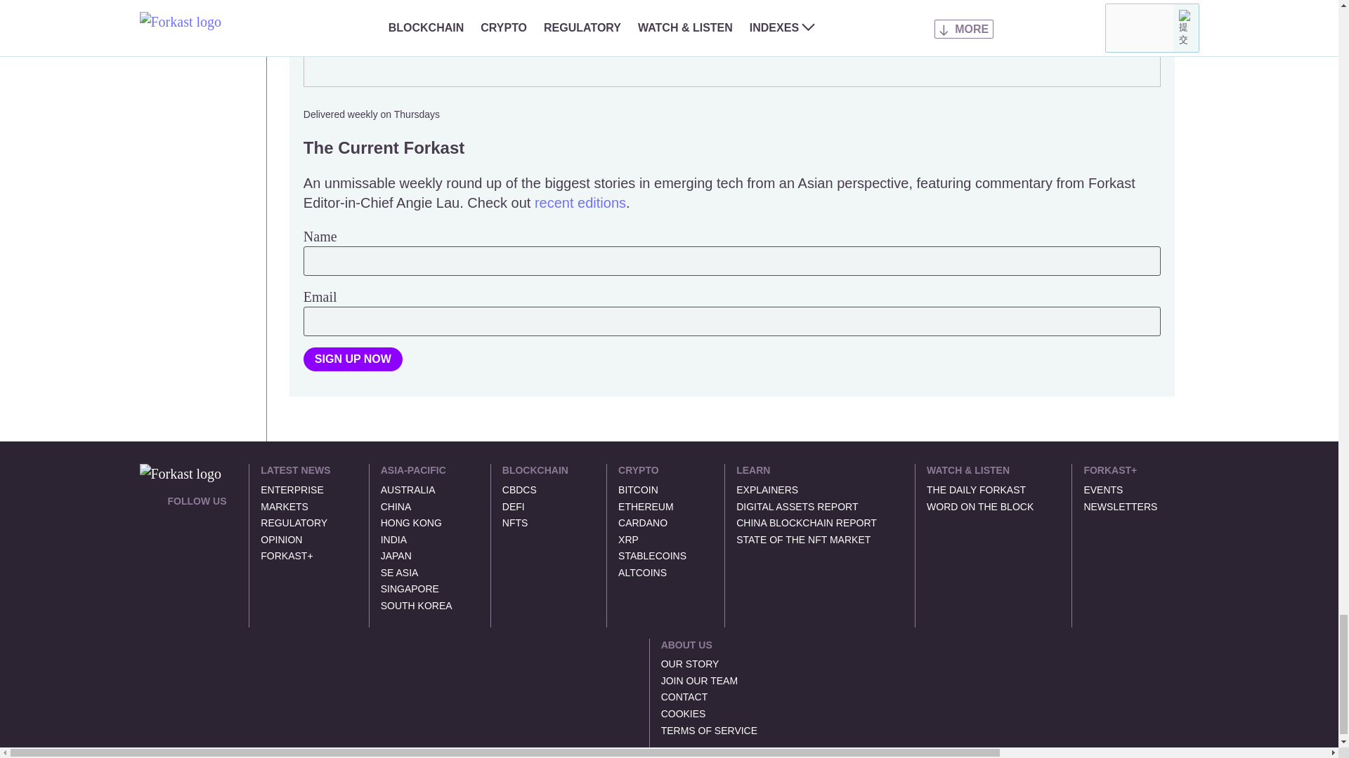 The image size is (1349, 758). Describe the element at coordinates (173, 549) in the screenshot. I see `Forkast's profile on Instagram` at that location.